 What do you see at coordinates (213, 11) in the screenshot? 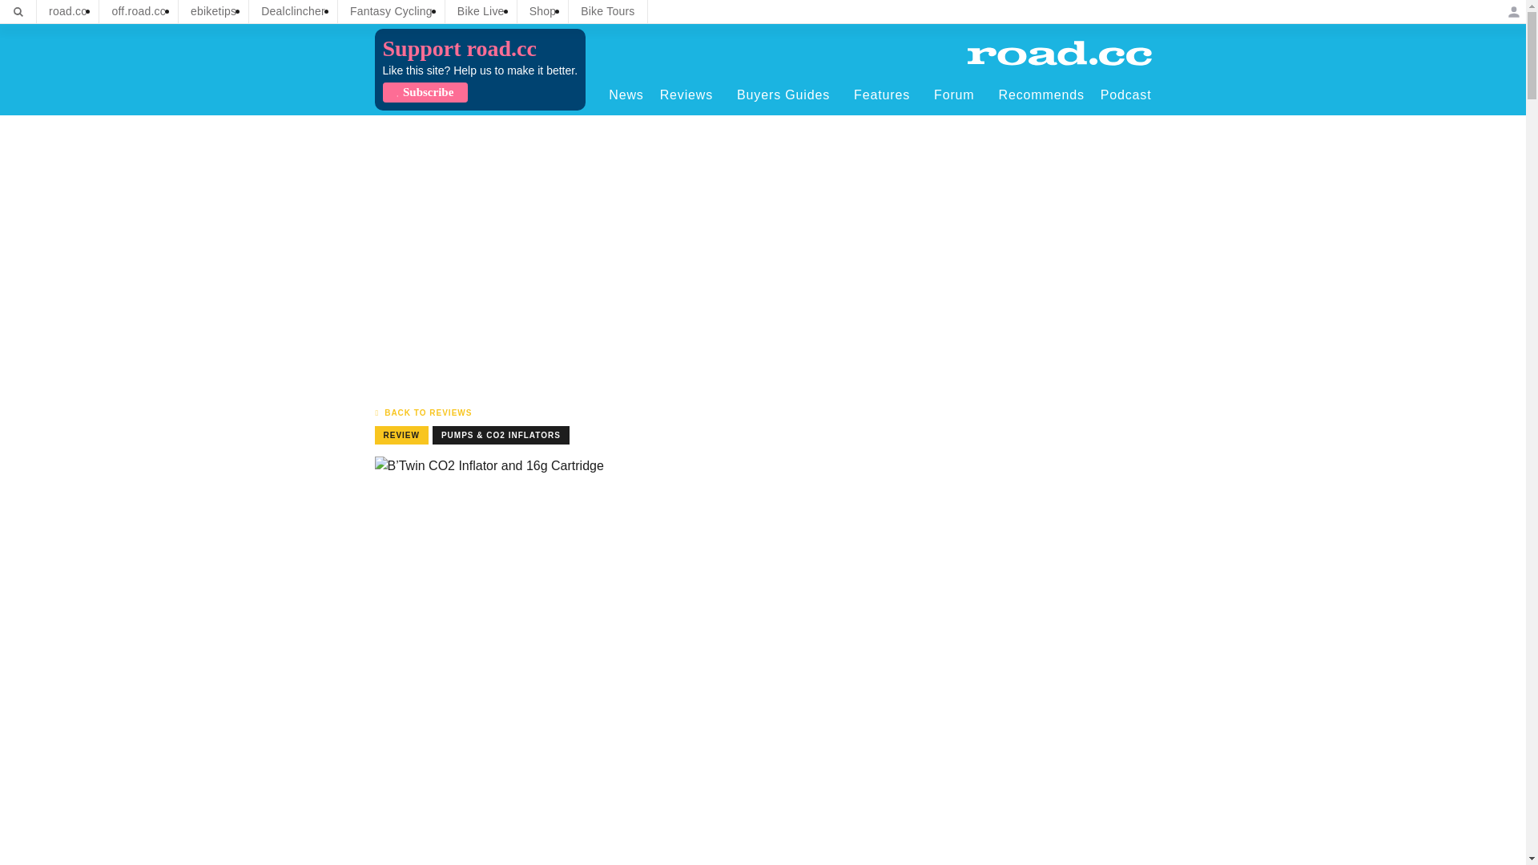
I see `ebiketips` at bounding box center [213, 11].